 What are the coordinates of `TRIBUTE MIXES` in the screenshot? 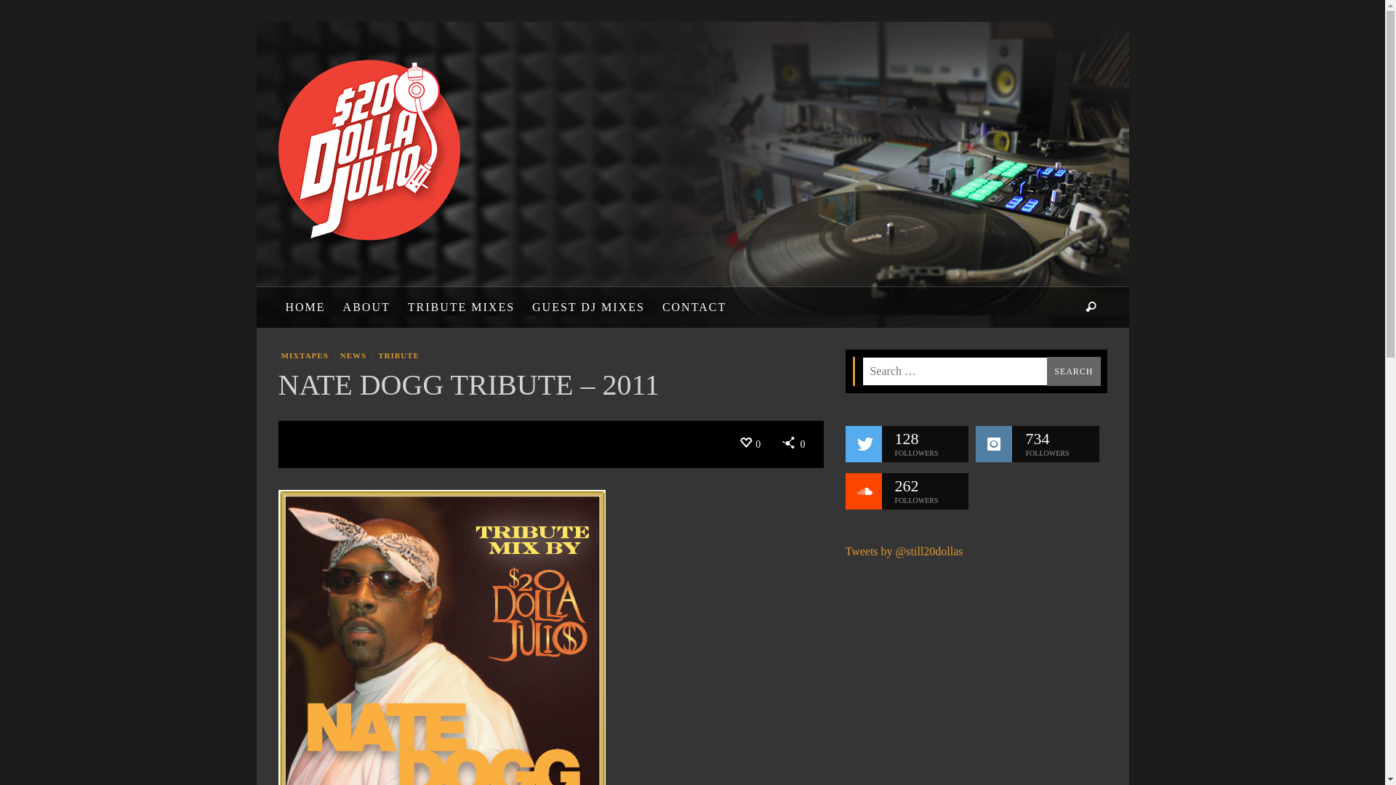 It's located at (461, 307).